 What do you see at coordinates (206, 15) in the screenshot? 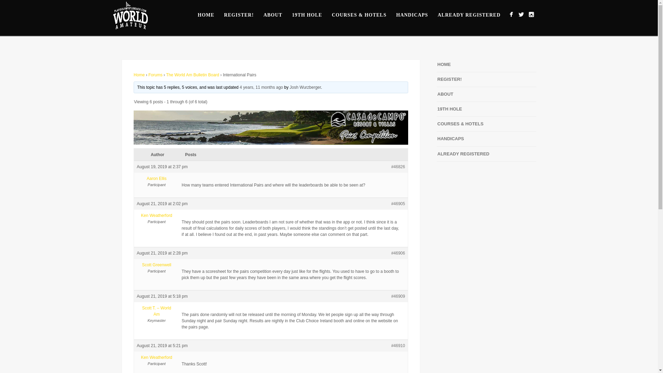
I see `HOME` at bounding box center [206, 15].